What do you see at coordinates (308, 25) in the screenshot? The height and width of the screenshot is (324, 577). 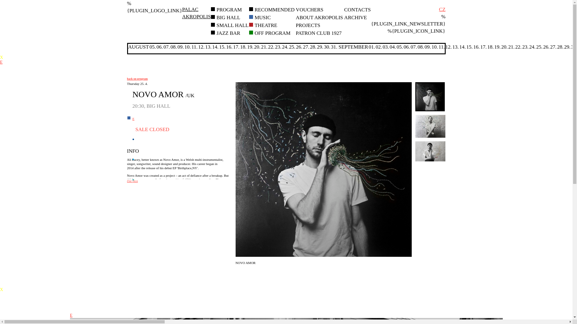 I see `PROJECTS` at bounding box center [308, 25].